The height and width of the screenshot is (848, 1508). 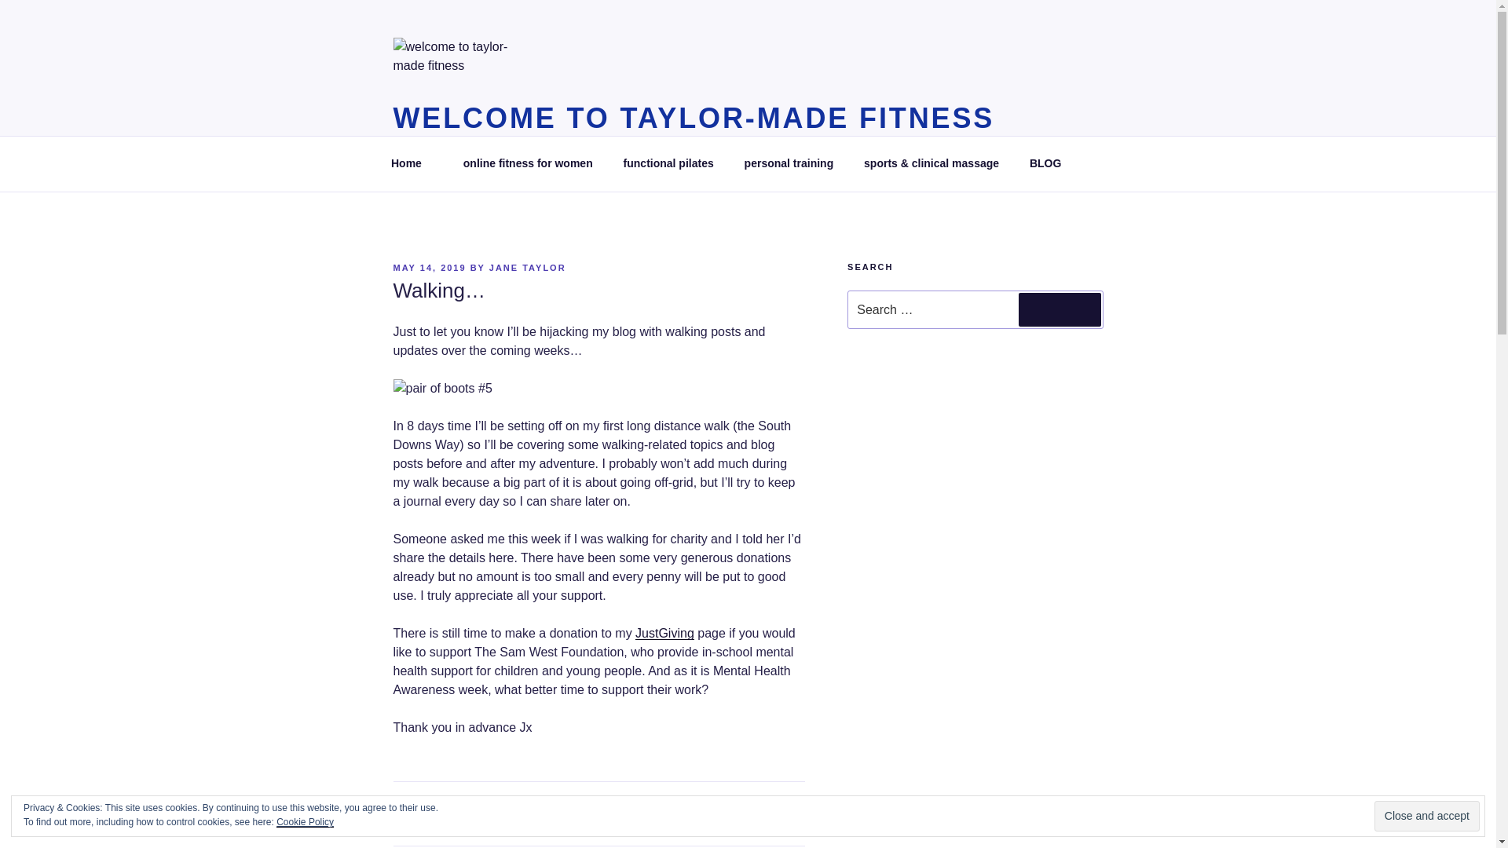 What do you see at coordinates (528, 163) in the screenshot?
I see `online fitness for women` at bounding box center [528, 163].